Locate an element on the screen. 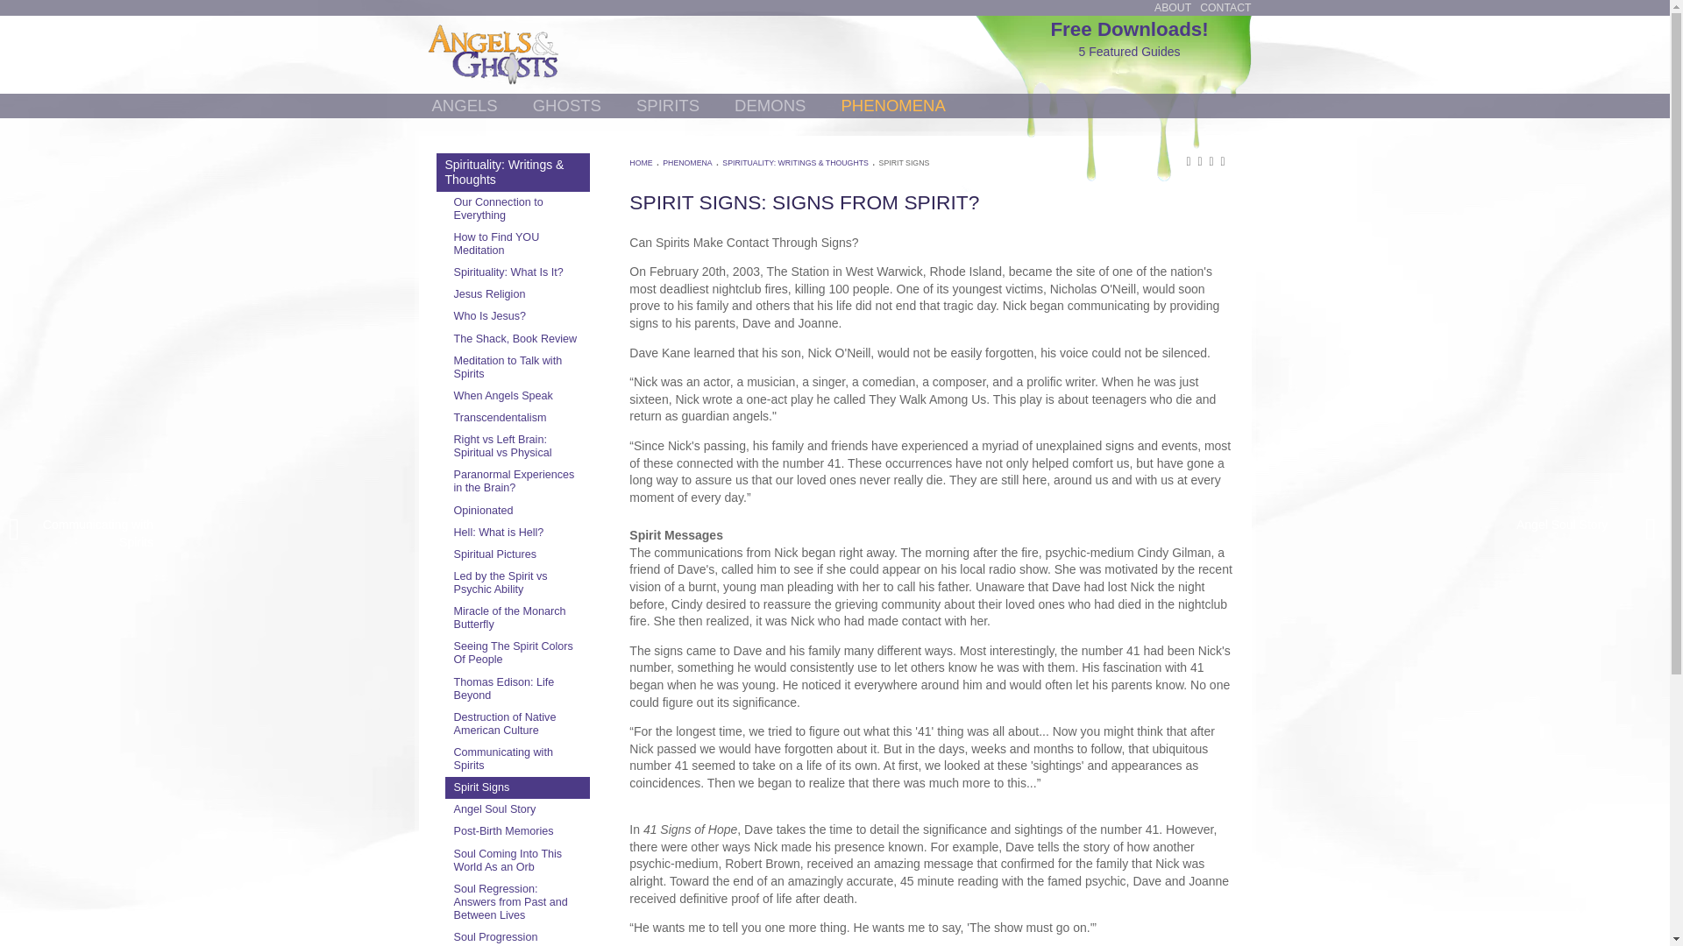 This screenshot has width=1683, height=946. Angel Soul Story is located at coordinates (517, 482).